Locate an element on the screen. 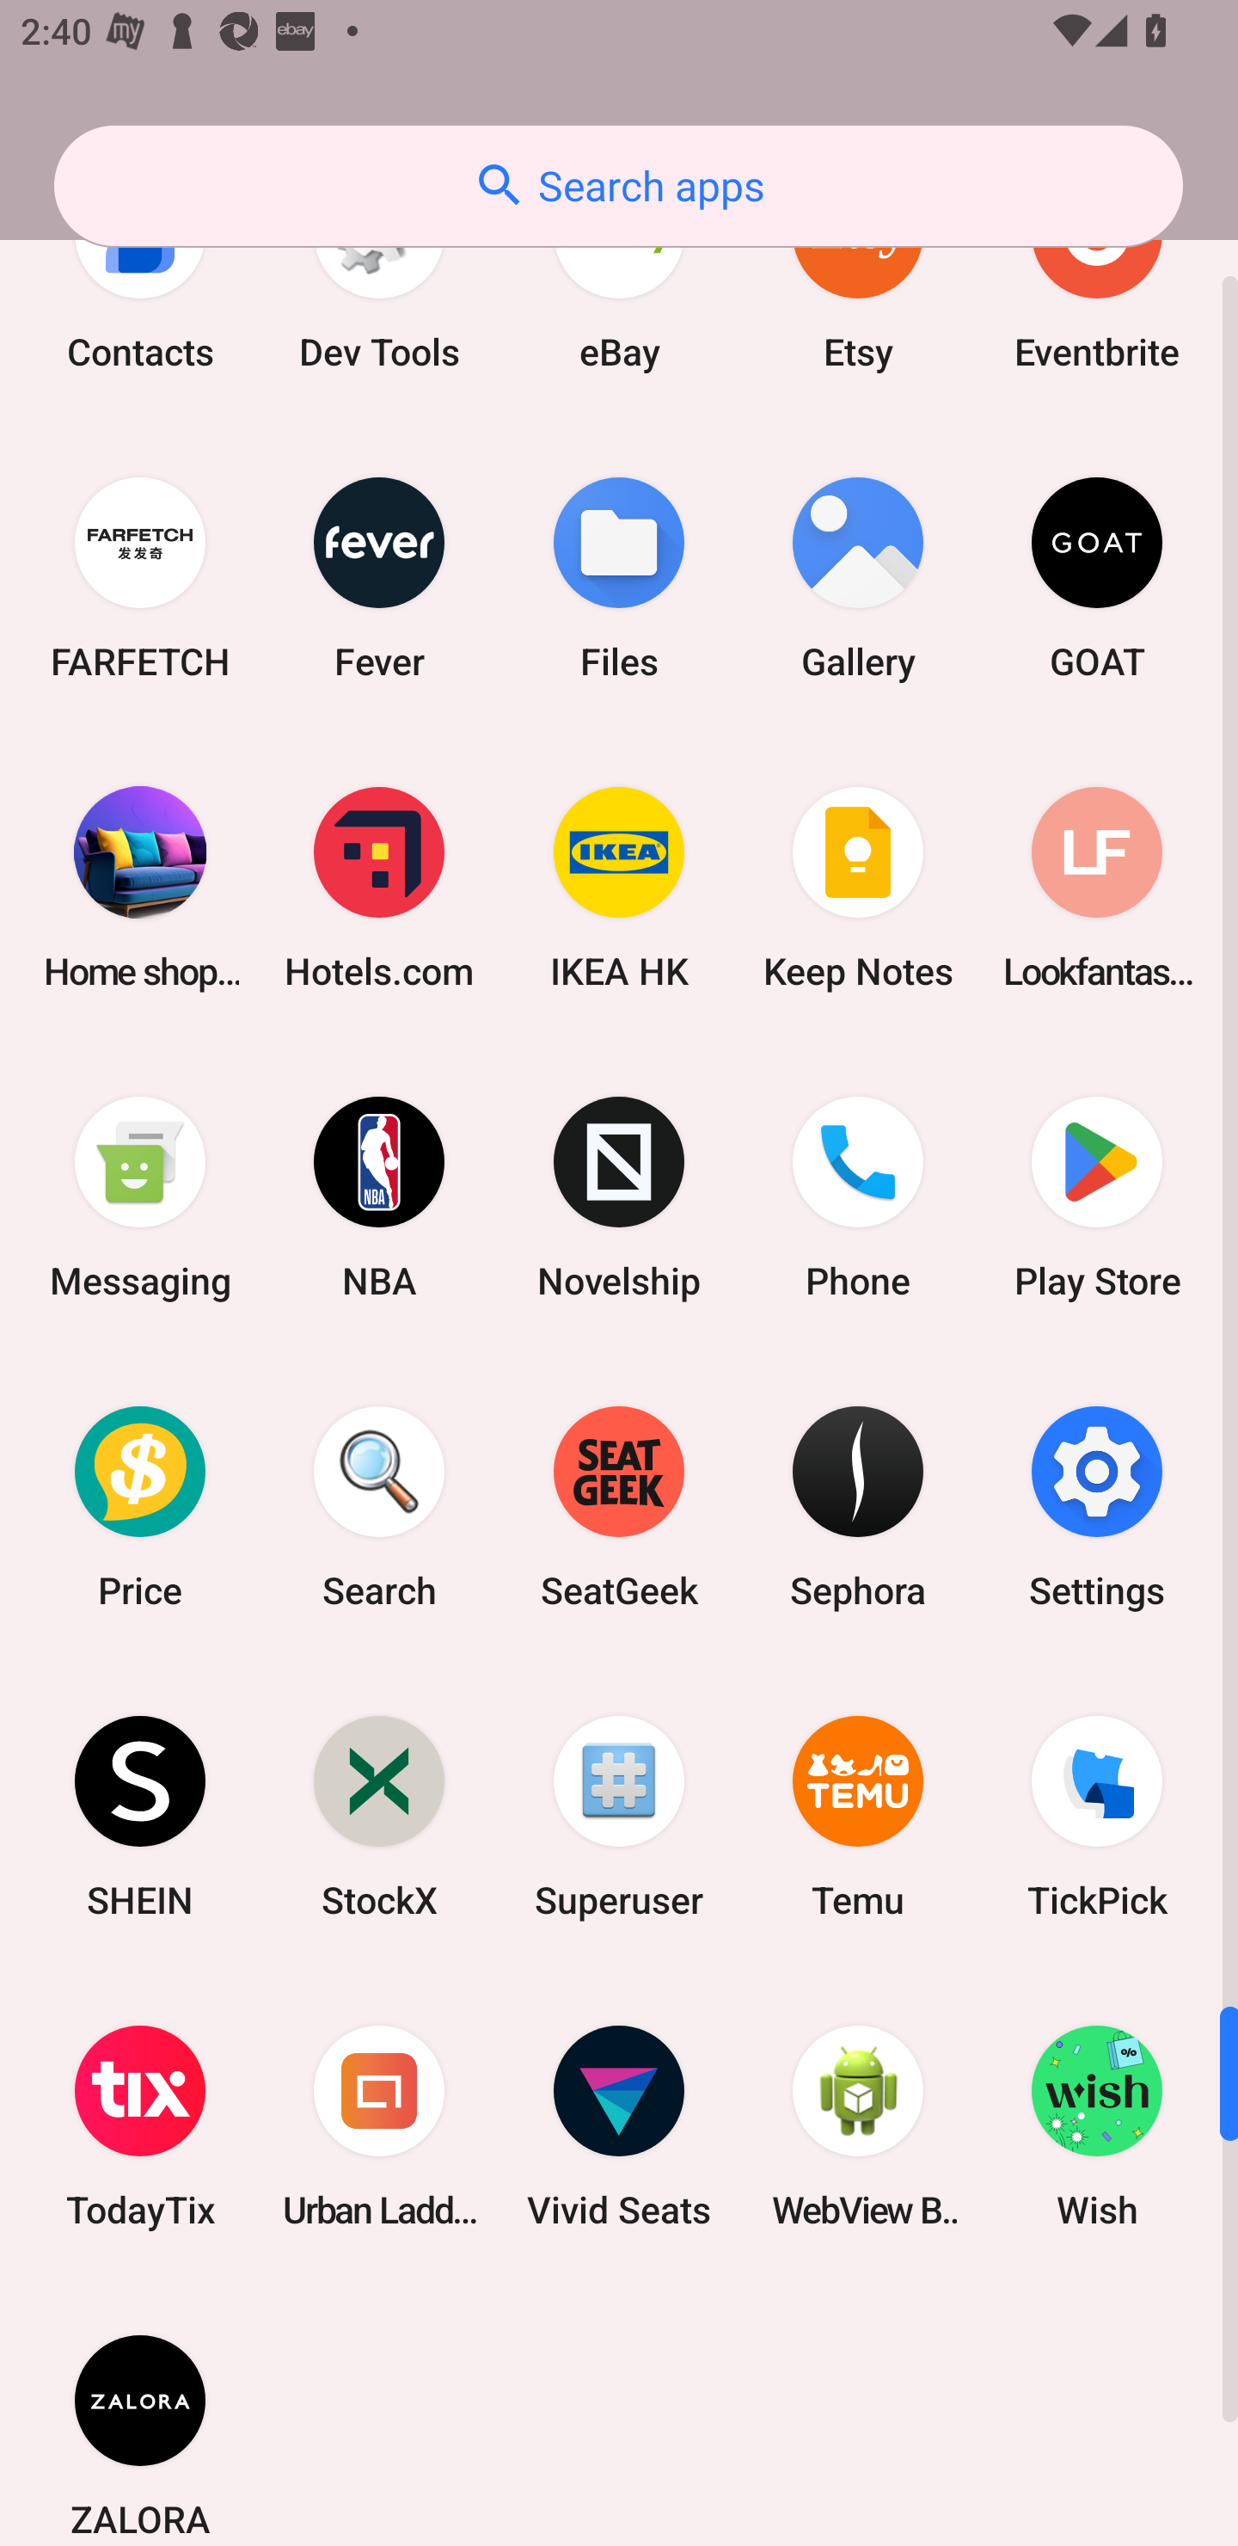 The image size is (1238, 2546).   Search apps is located at coordinates (618, 186).